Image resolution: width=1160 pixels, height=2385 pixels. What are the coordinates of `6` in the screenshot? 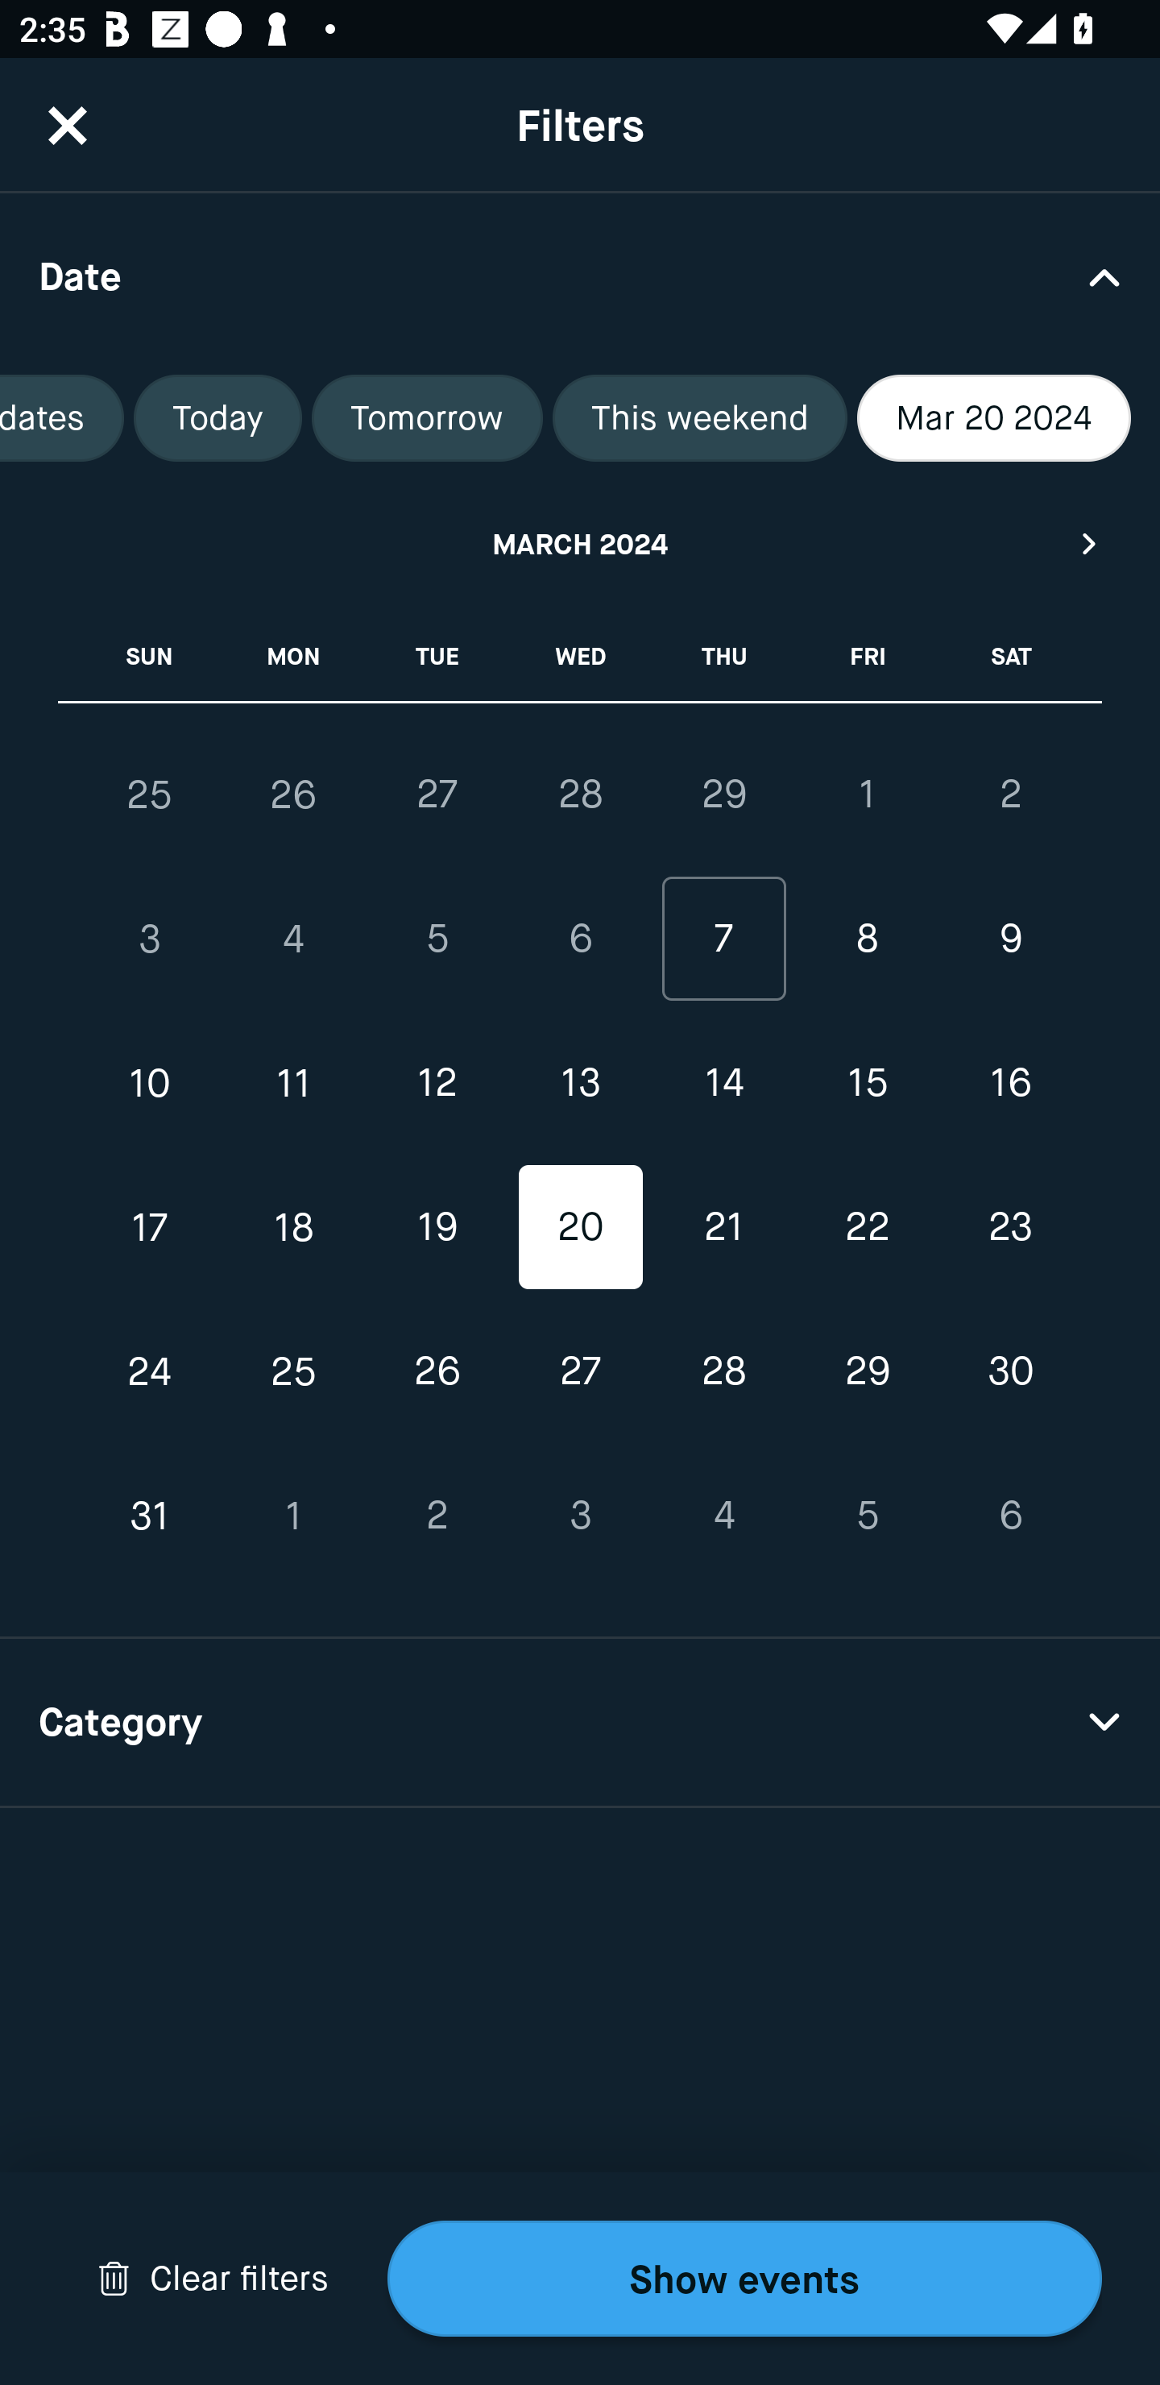 It's located at (580, 939).